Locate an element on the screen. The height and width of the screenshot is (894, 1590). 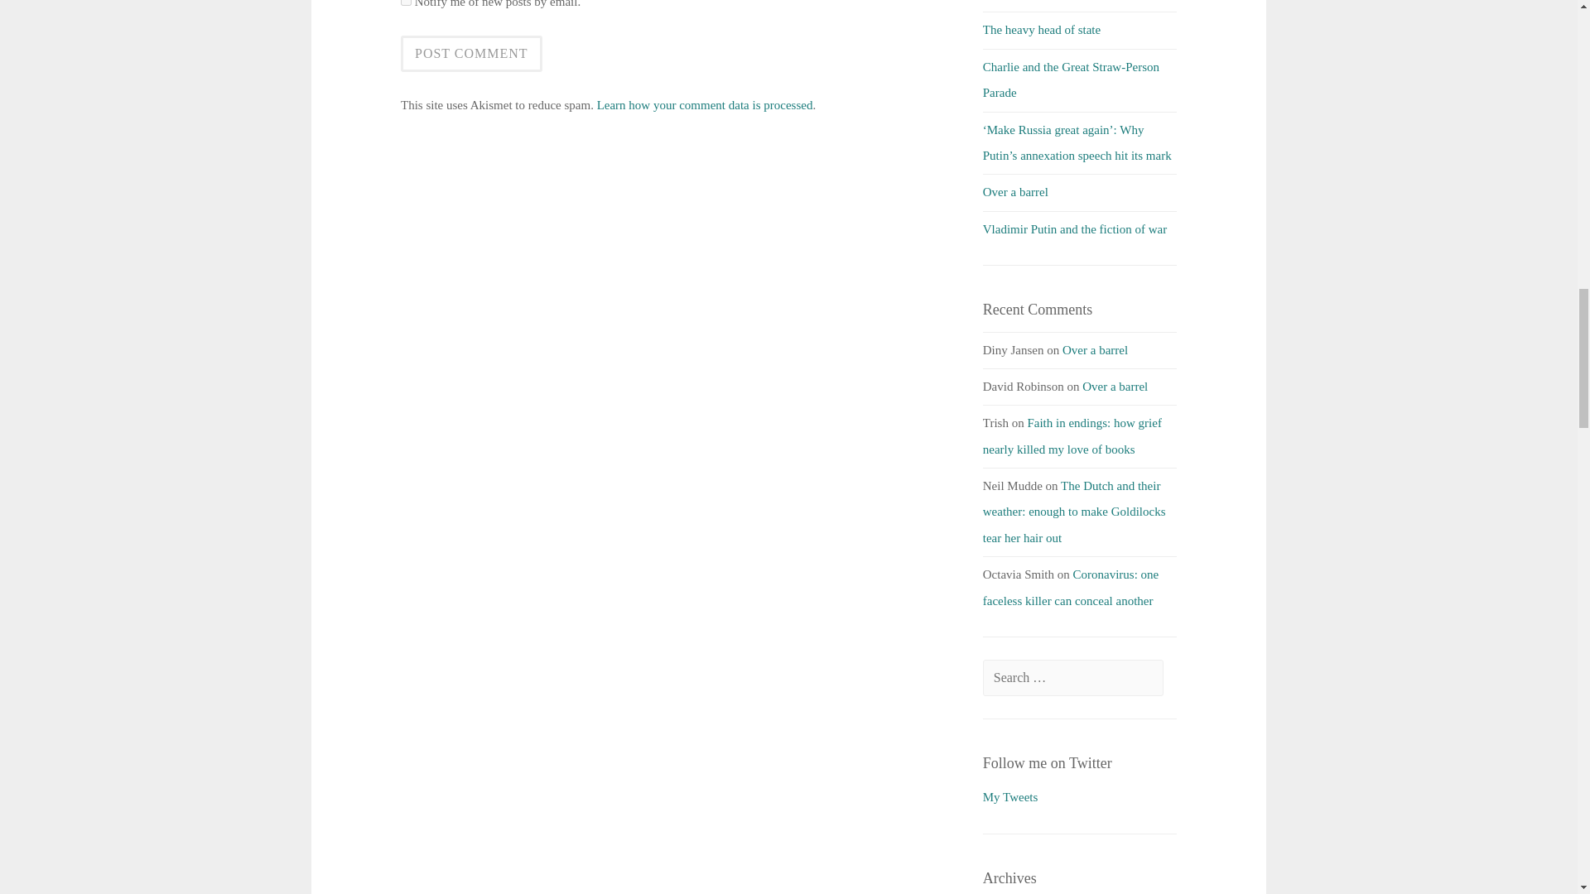
Over a barrel is located at coordinates (1115, 387).